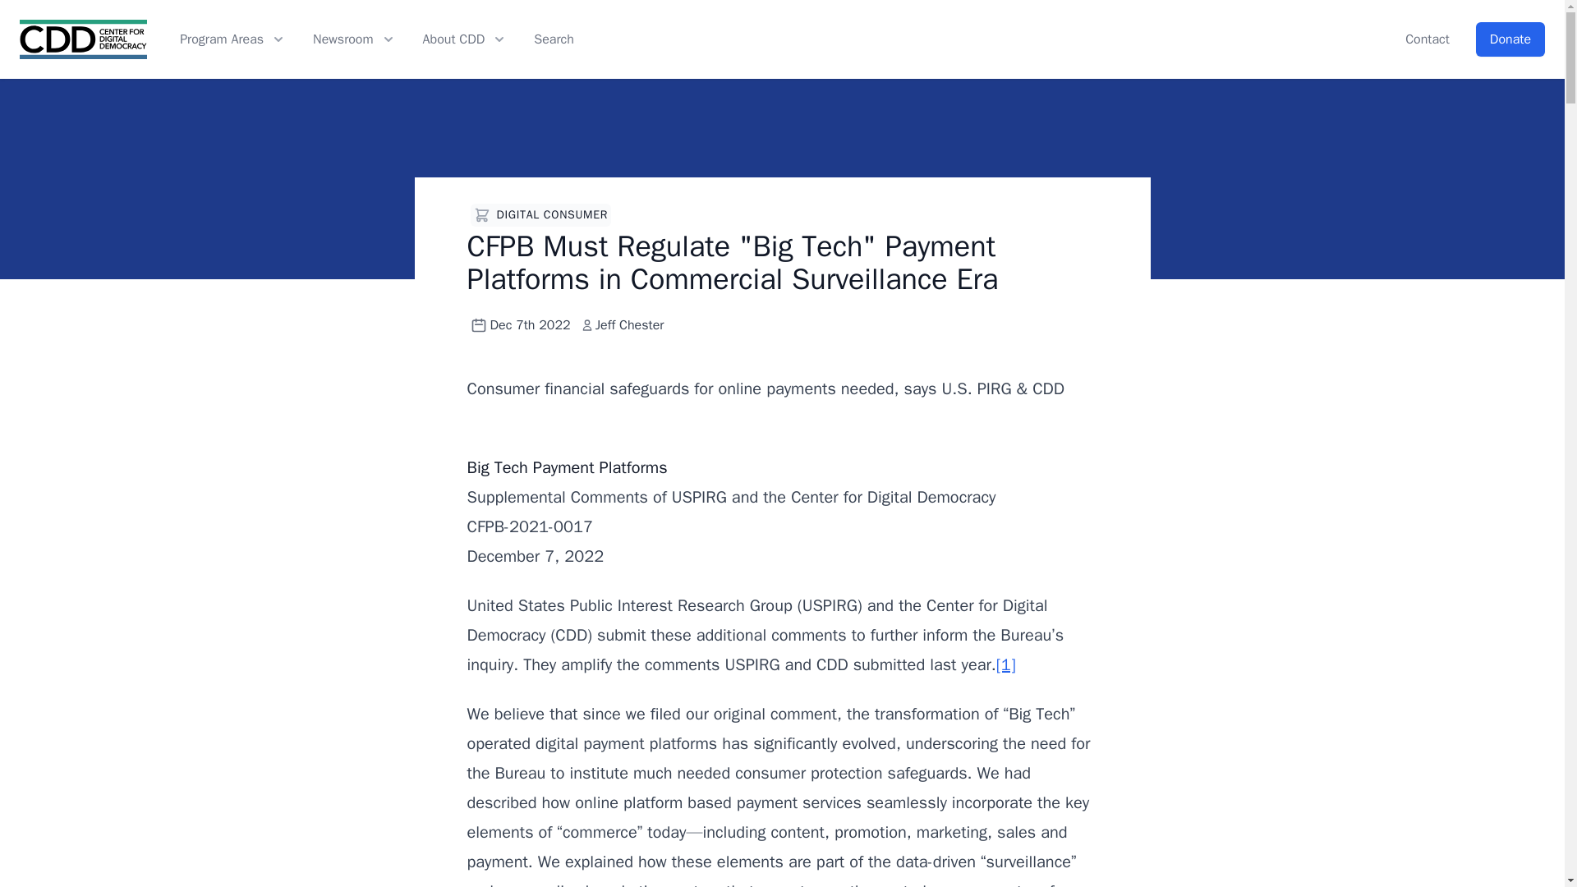 This screenshot has height=887, width=1577. Describe the element at coordinates (82, 39) in the screenshot. I see `CDD` at that location.